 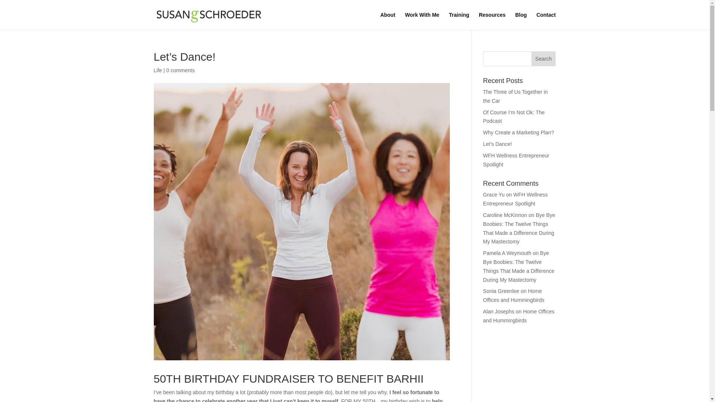 I want to click on WFH Wellness Entrepreneur Spotlight, so click(x=516, y=160).